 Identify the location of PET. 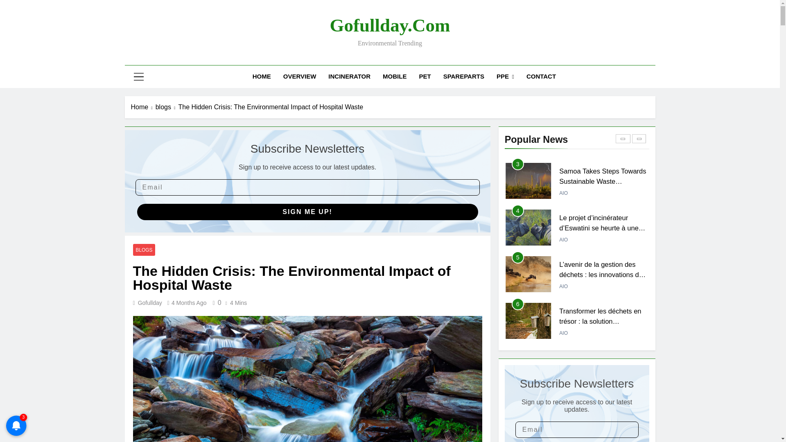
(425, 76).